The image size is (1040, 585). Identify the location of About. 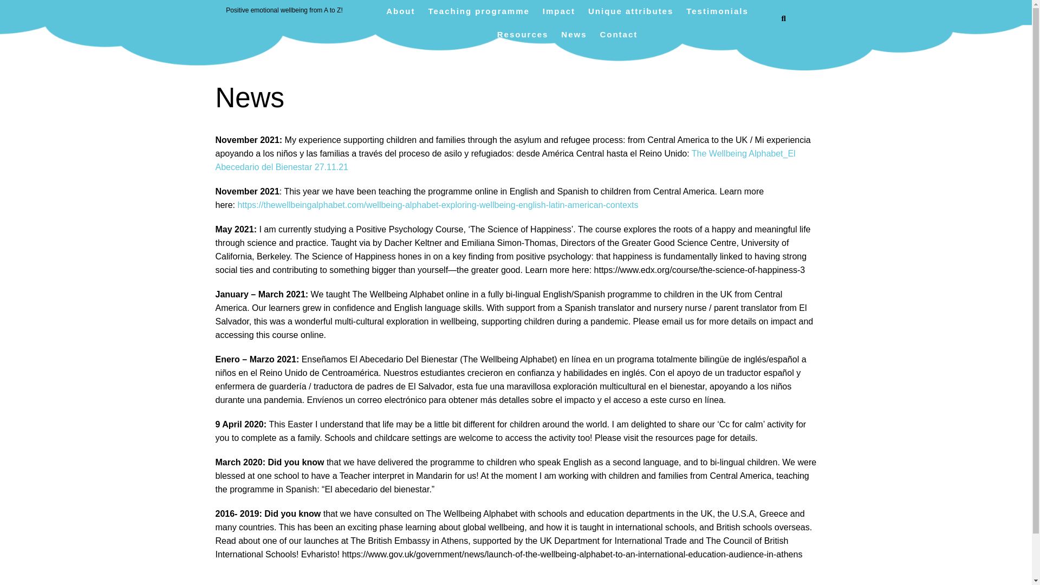
(400, 12).